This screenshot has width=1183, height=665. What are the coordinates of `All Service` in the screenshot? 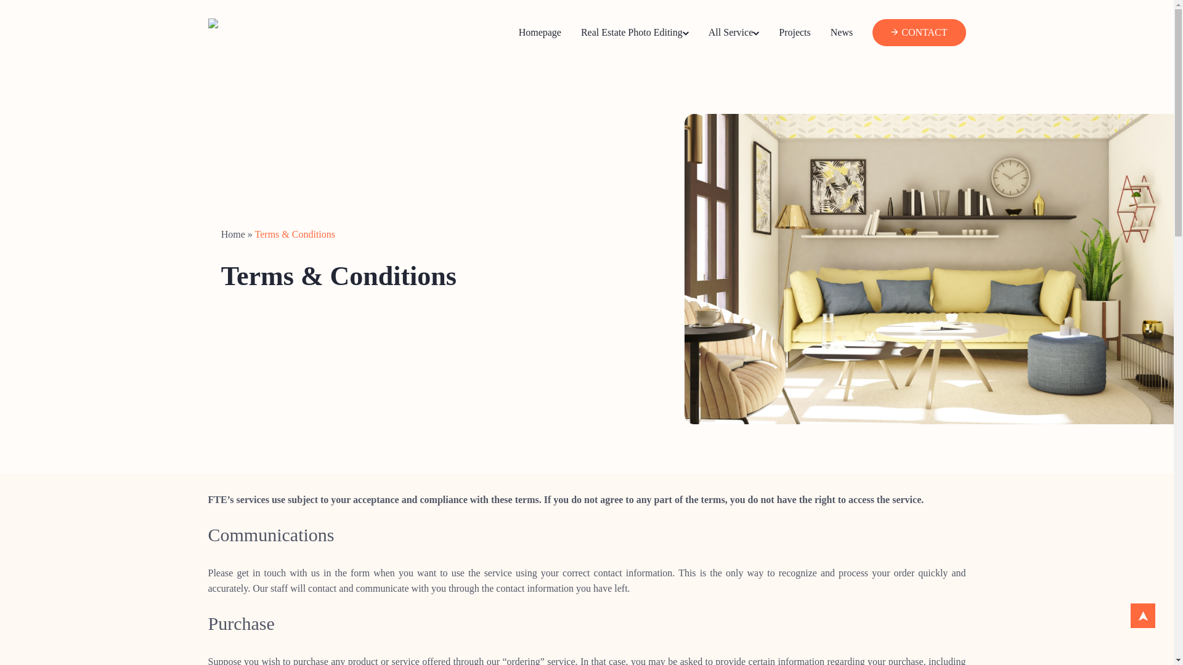 It's located at (734, 31).